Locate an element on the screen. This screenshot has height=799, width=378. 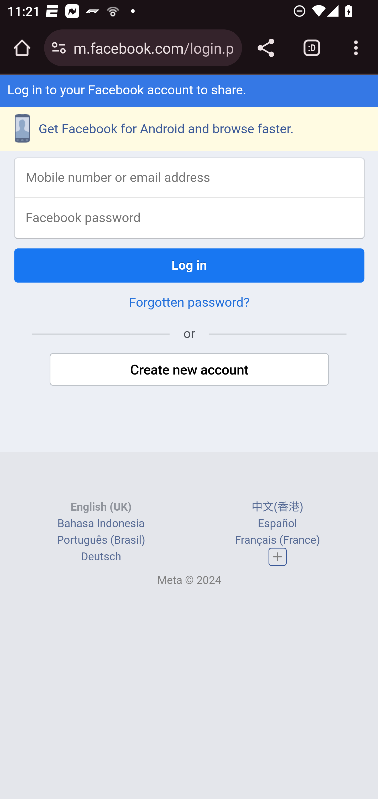
Open the home page is located at coordinates (22, 48).